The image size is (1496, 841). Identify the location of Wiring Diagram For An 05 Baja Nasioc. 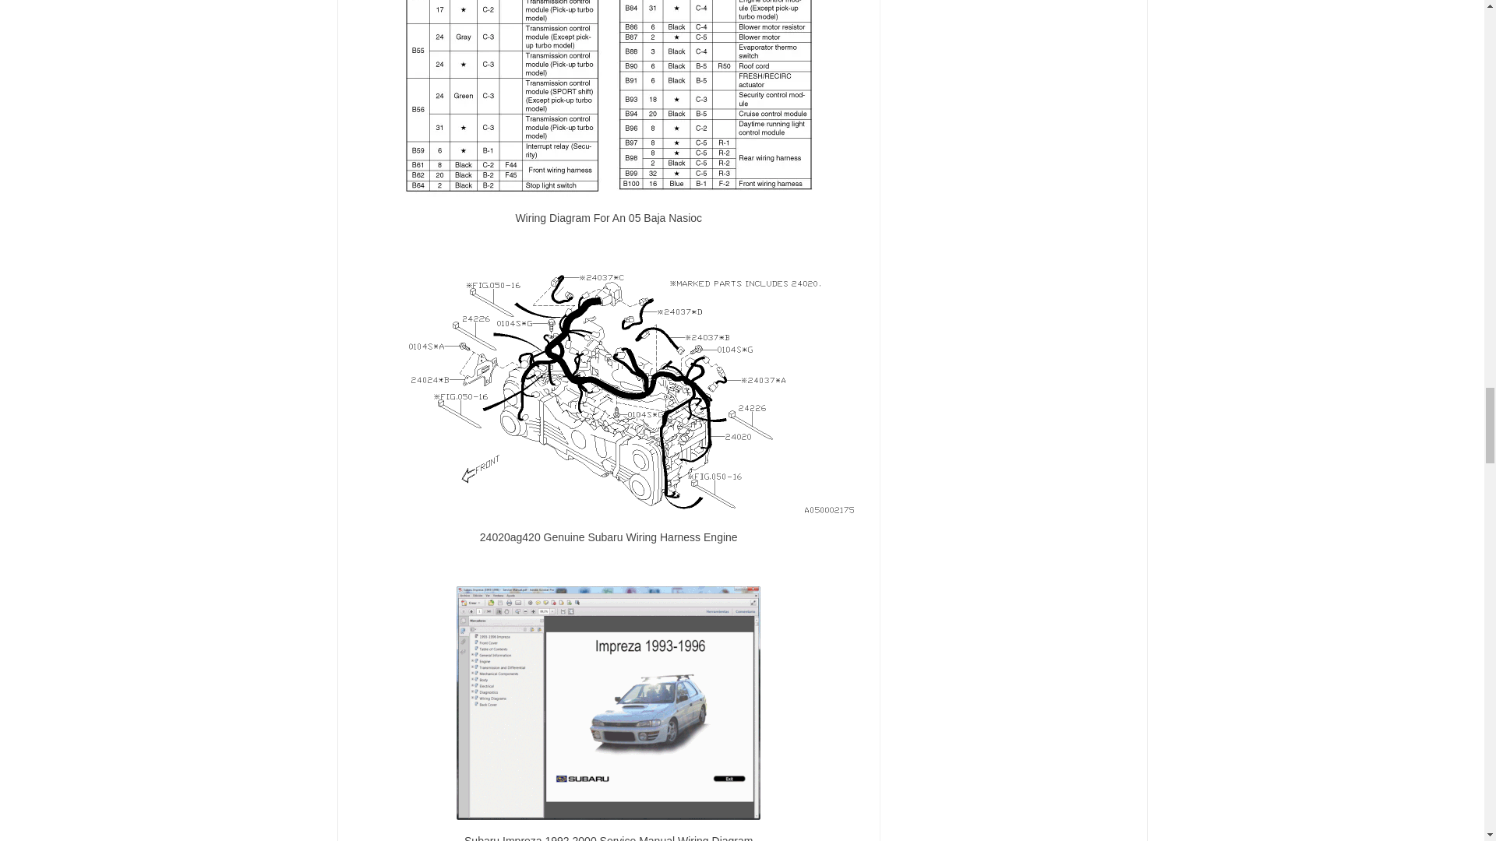
(609, 98).